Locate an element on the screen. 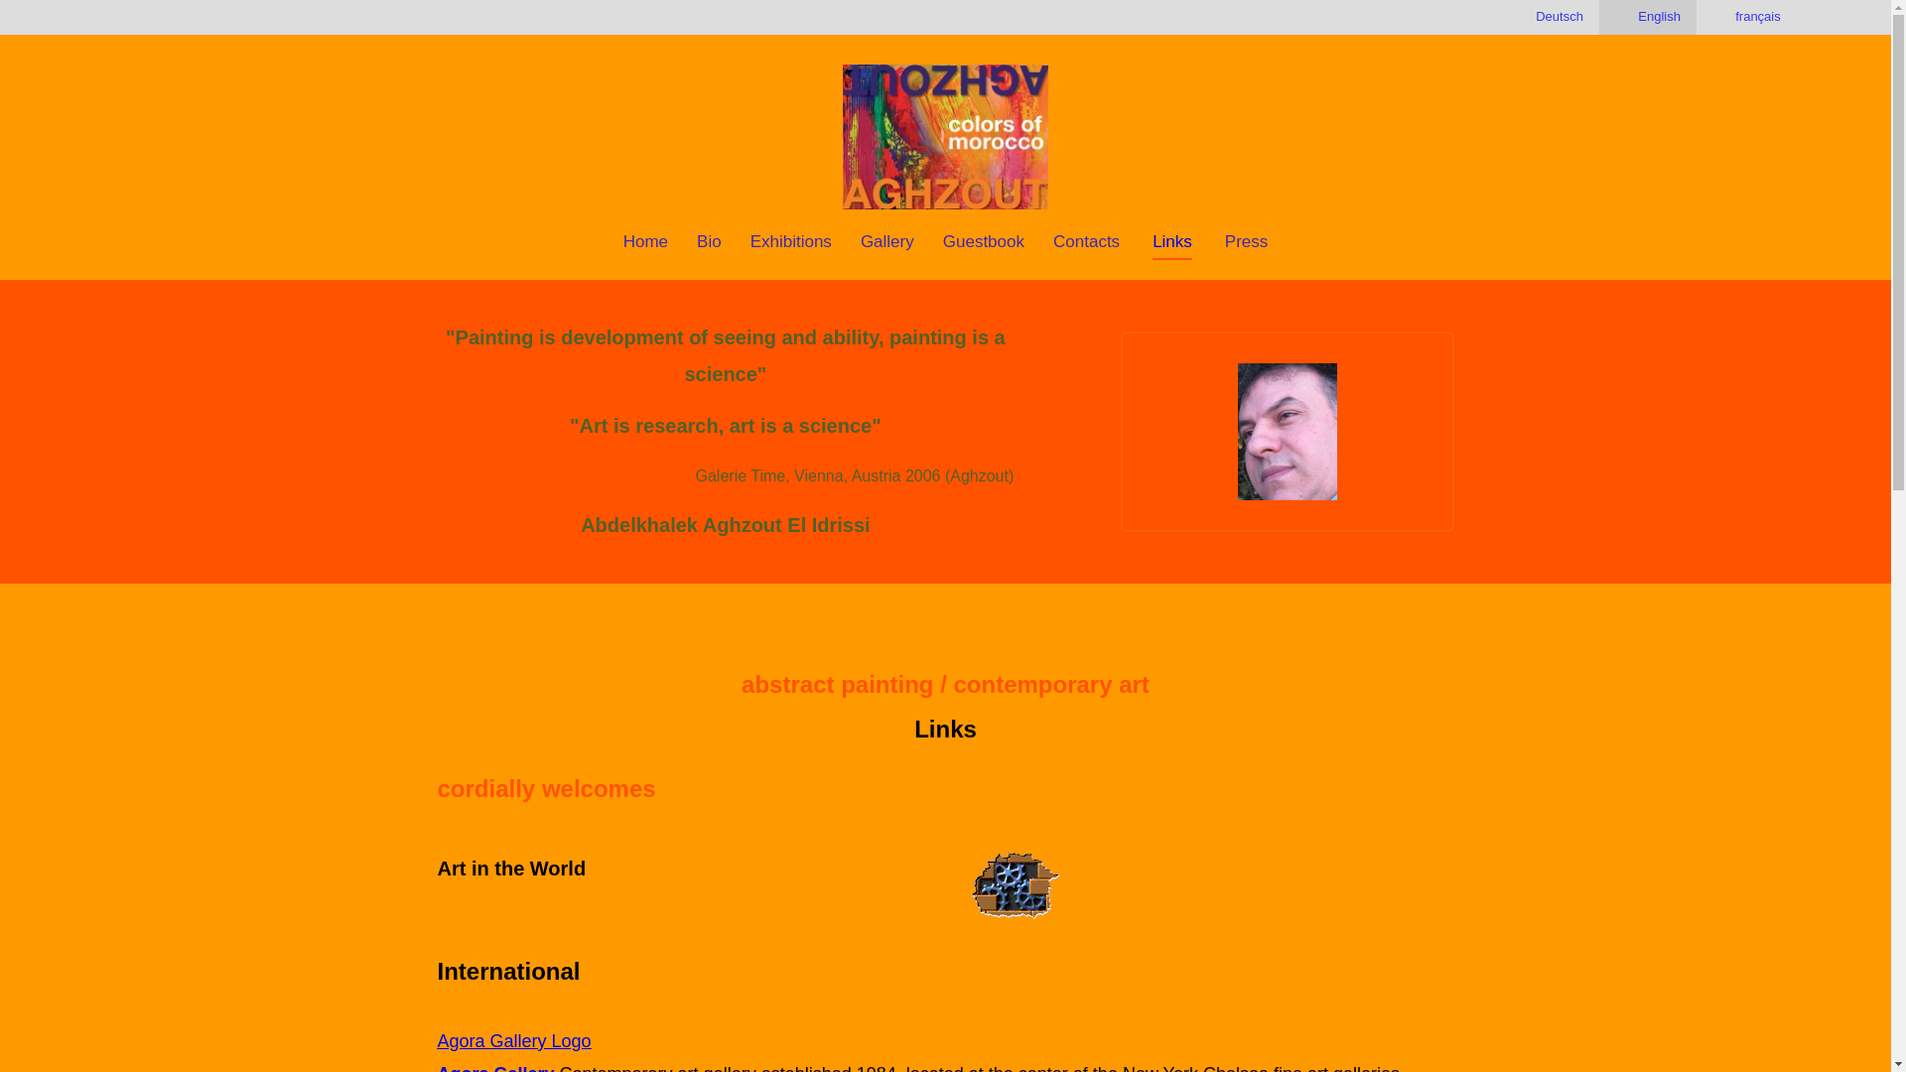 The image size is (1906, 1072). Bio is located at coordinates (709, 241).